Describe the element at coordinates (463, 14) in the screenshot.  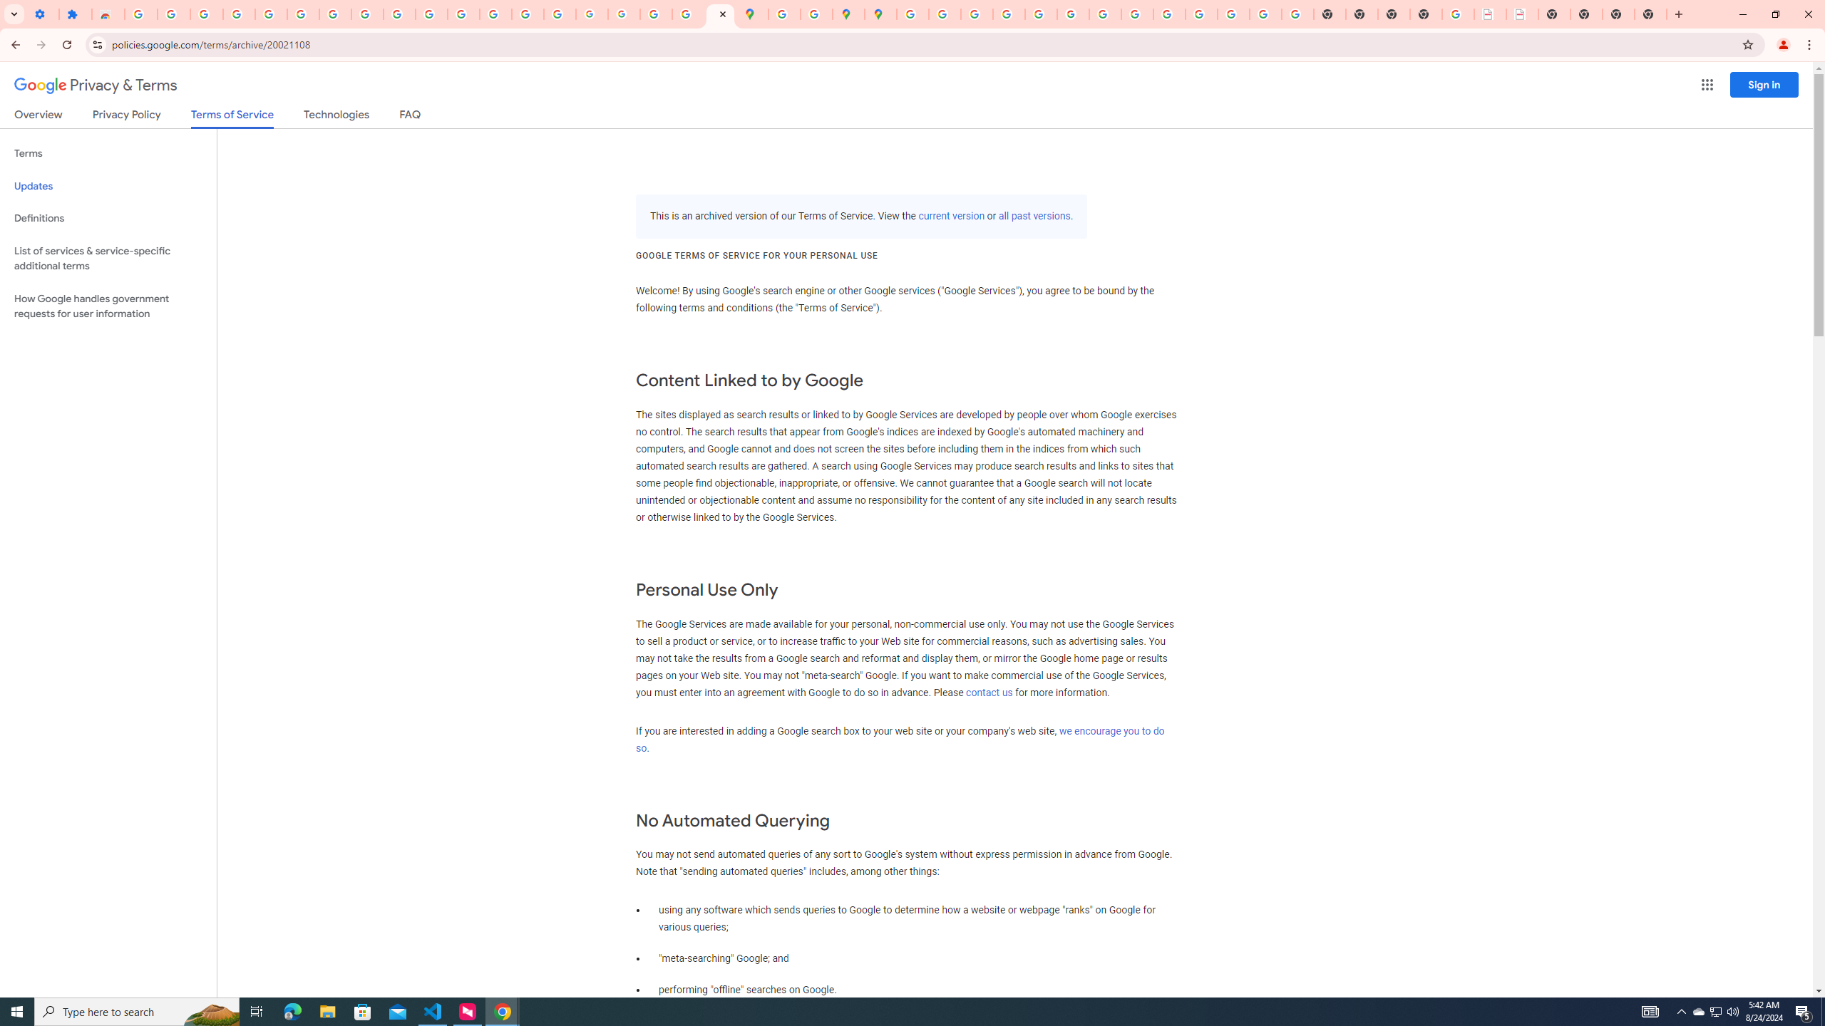
I see `https://scholar.google.com/` at that location.